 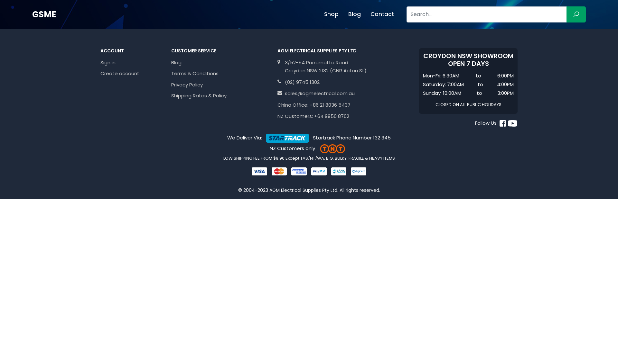 I want to click on Terms & Conditions, so click(x=220, y=74).